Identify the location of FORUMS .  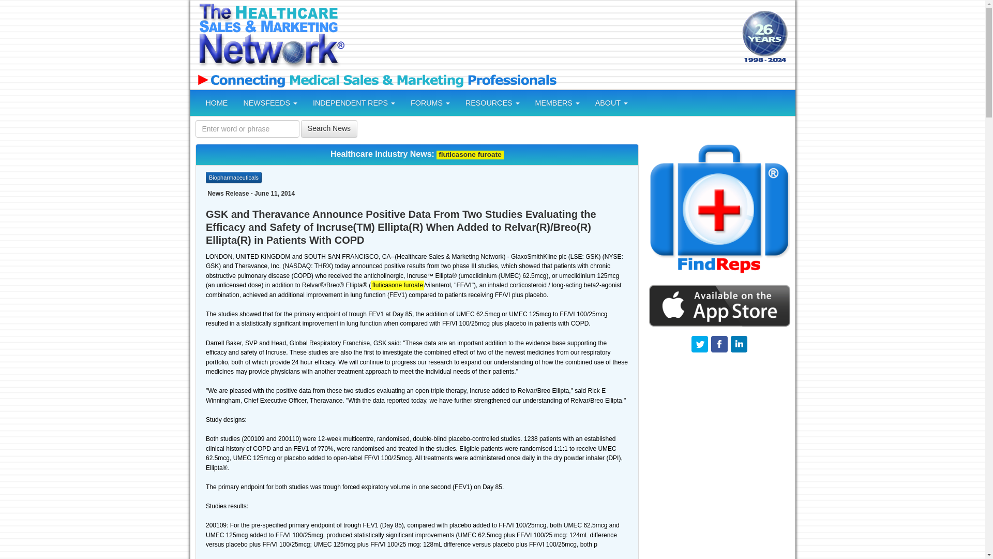
(430, 102).